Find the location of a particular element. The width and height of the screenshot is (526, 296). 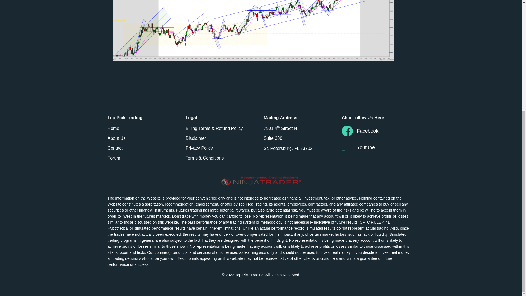

Contact is located at coordinates (144, 148).